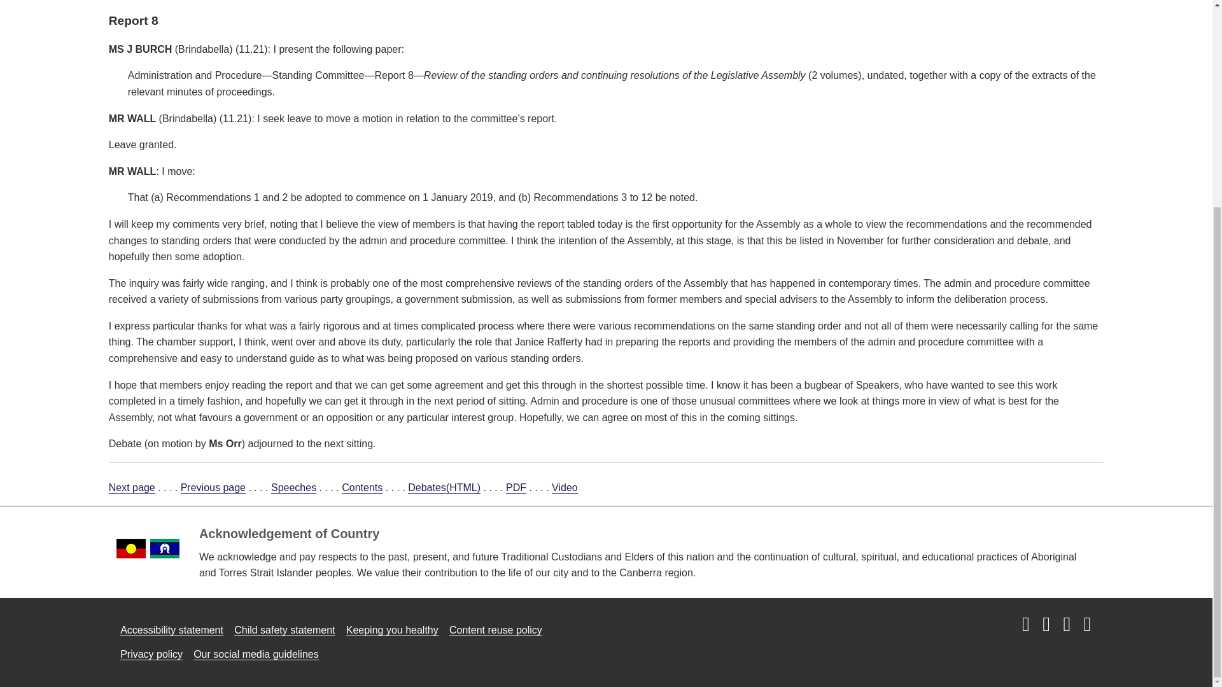 The image size is (1222, 687). I want to click on Our social media guidelines, so click(256, 654).